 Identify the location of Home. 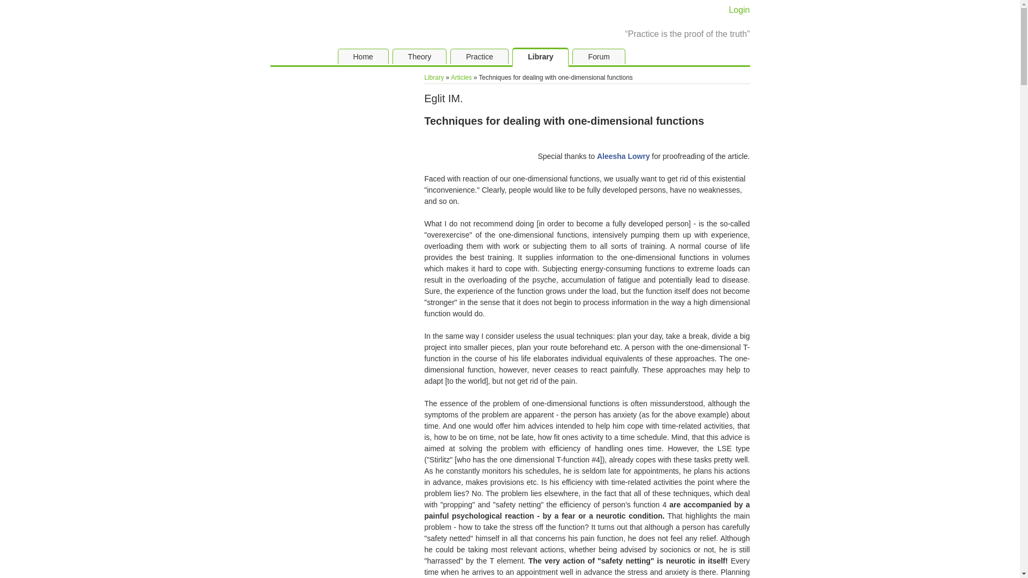
(362, 56).